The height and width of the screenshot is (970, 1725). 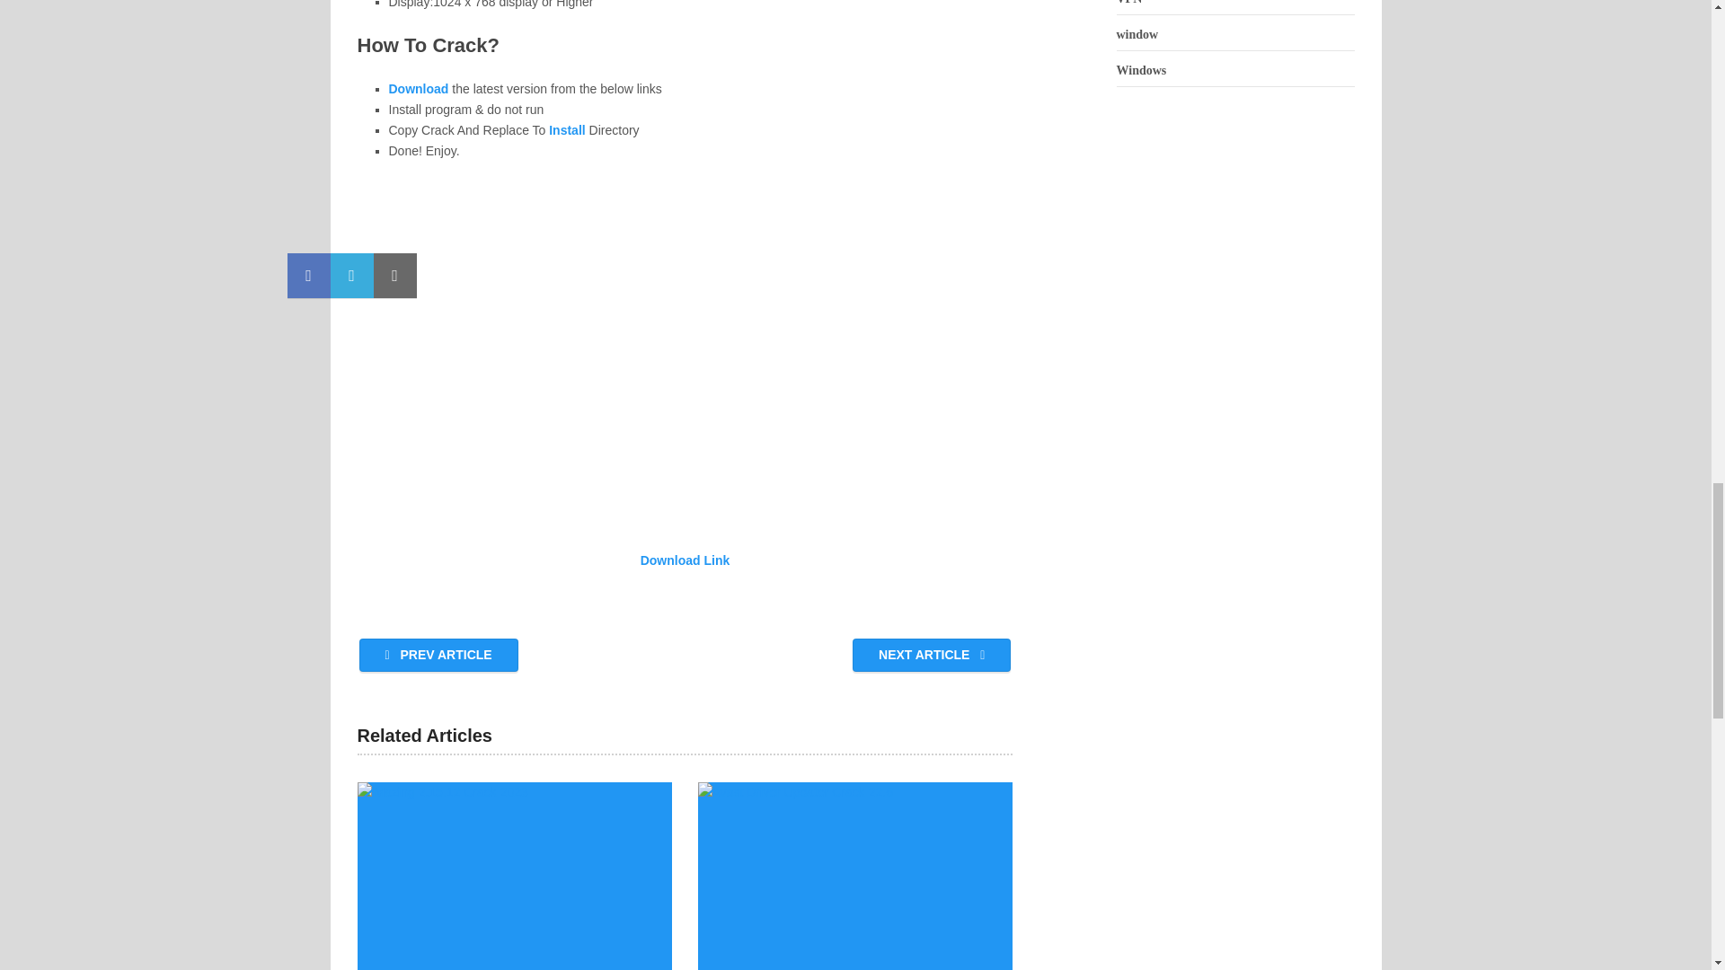 What do you see at coordinates (566, 130) in the screenshot?
I see `Install` at bounding box center [566, 130].